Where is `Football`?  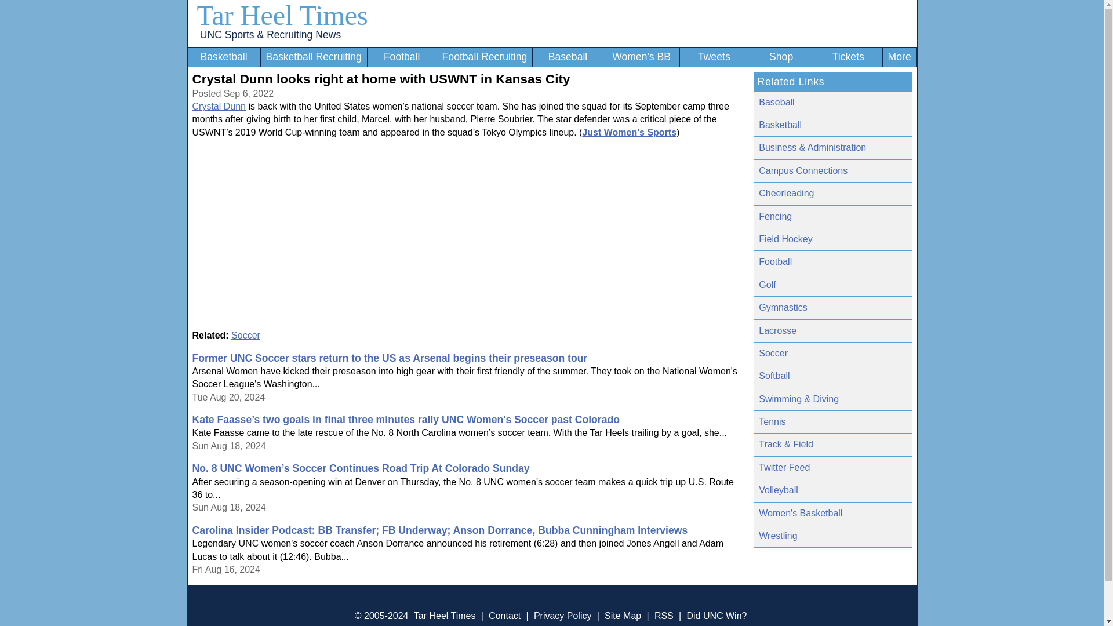 Football is located at coordinates (832, 262).